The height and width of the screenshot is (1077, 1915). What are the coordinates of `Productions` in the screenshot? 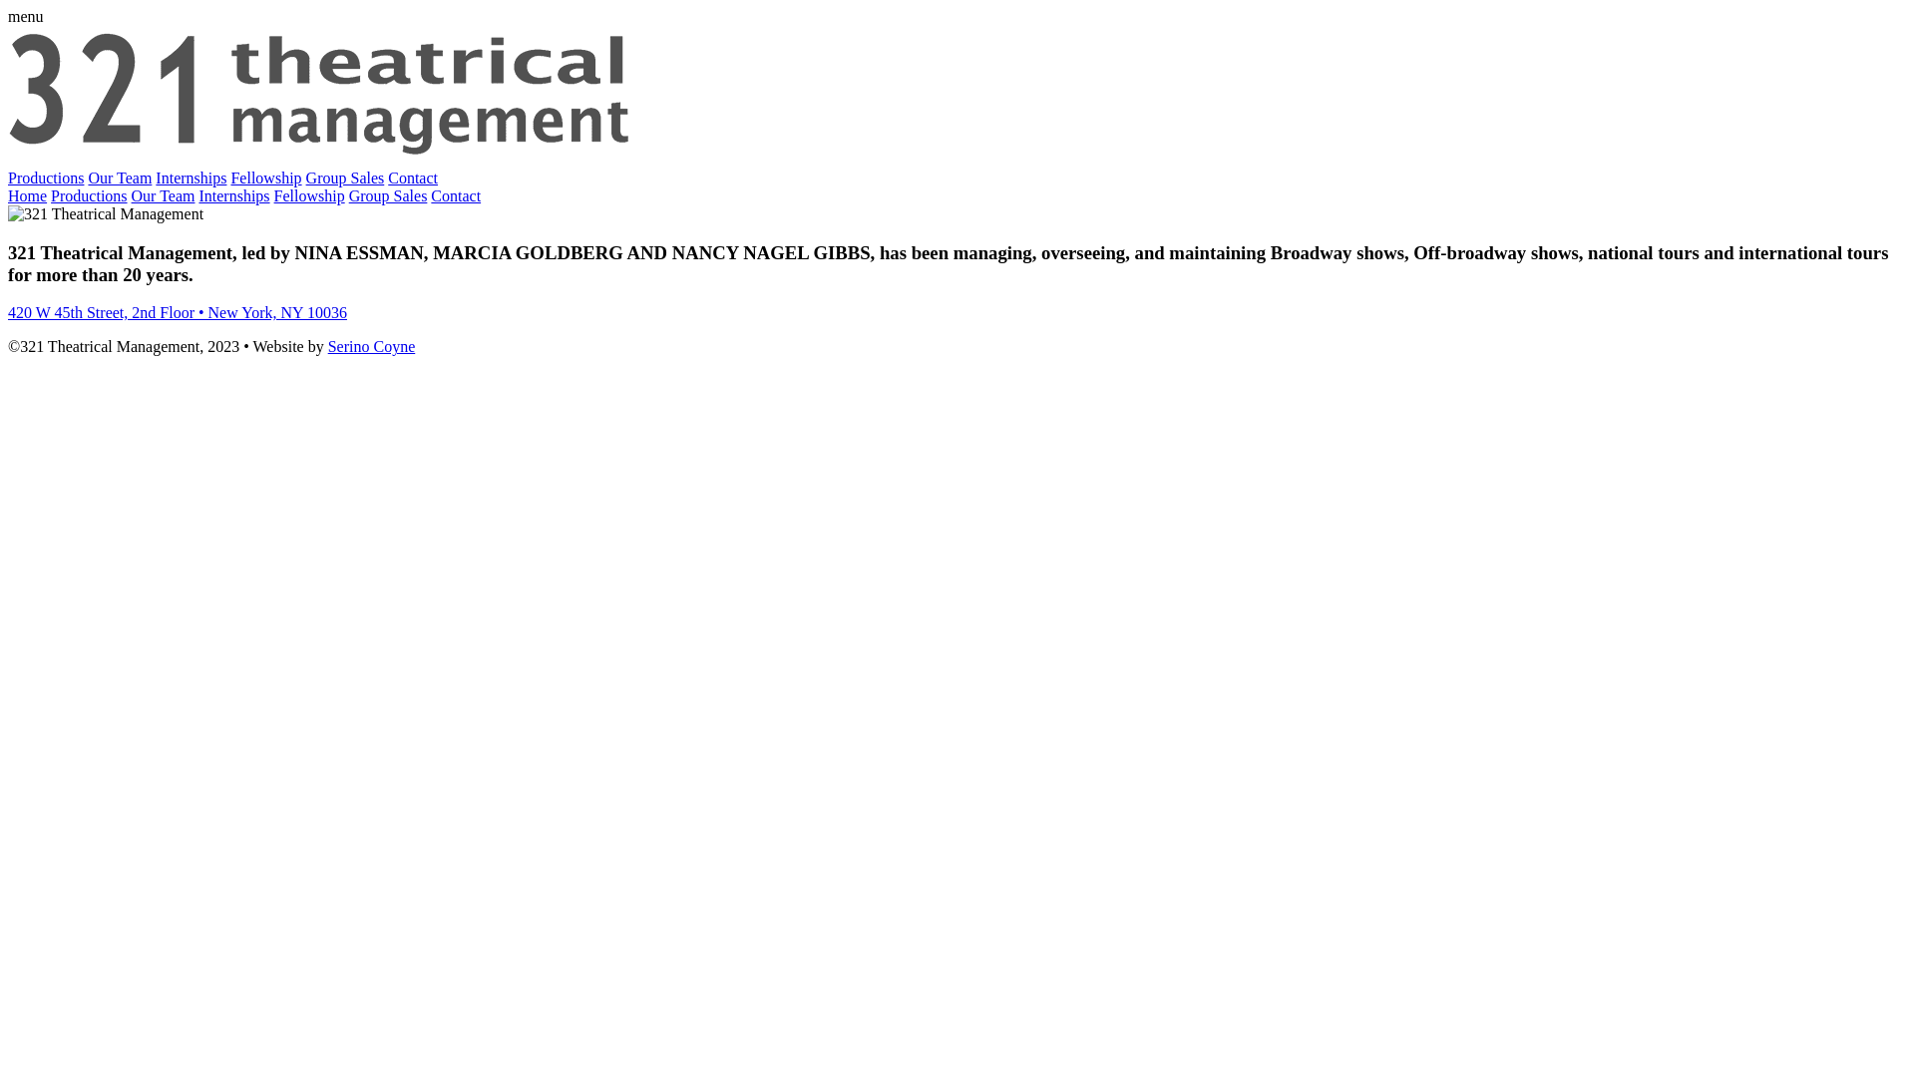 It's located at (46, 178).